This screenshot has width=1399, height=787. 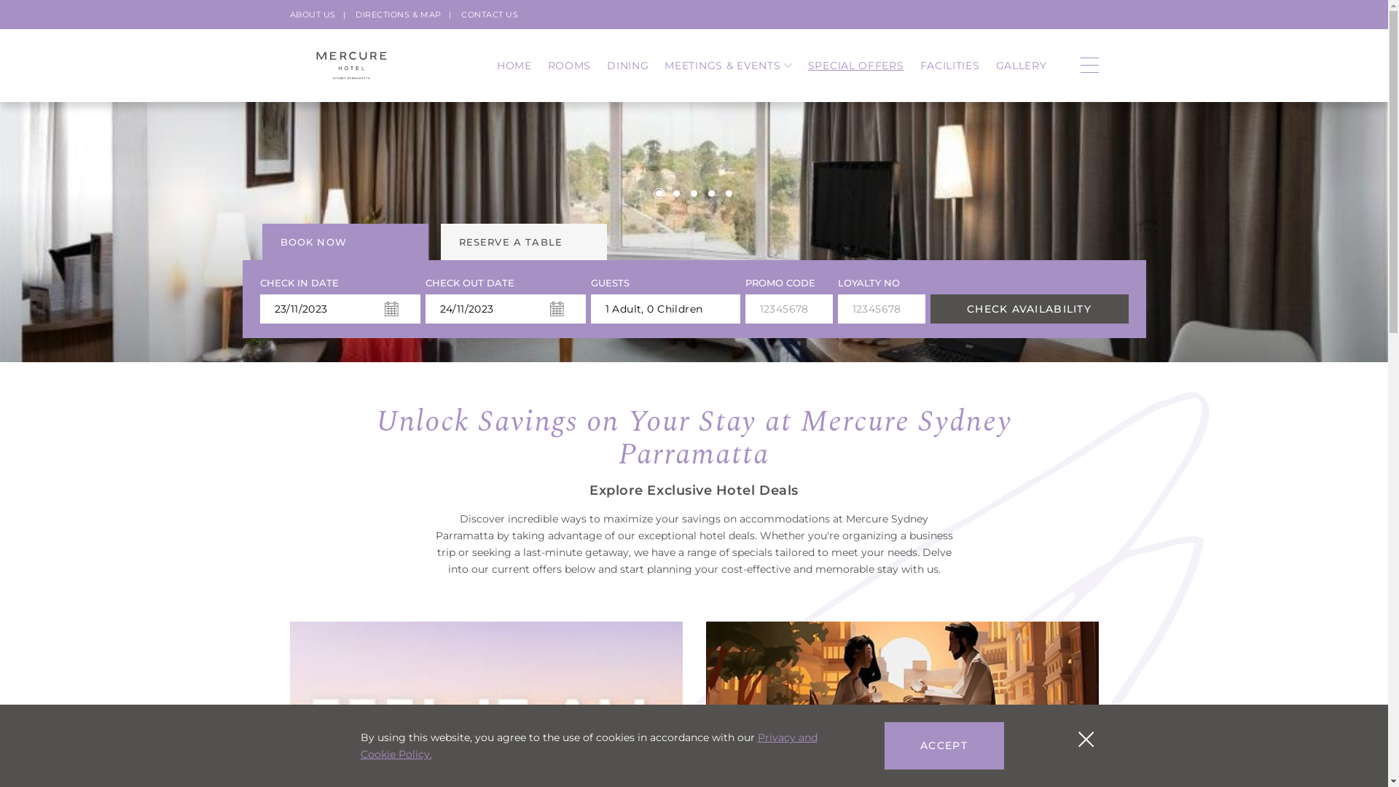 What do you see at coordinates (728, 66) in the screenshot?
I see `MEETINGS & EVENTS` at bounding box center [728, 66].